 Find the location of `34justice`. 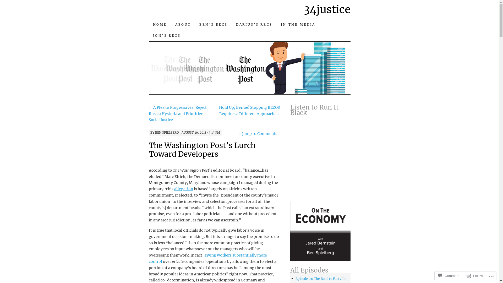

34justice is located at coordinates (327, 9).